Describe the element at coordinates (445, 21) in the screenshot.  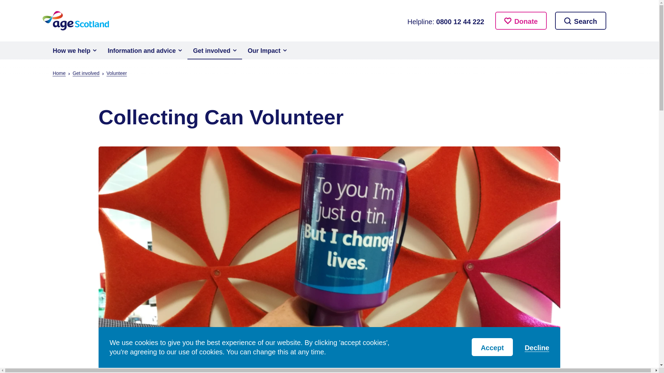
I see `Helpline: 0800 12 44 222` at that location.